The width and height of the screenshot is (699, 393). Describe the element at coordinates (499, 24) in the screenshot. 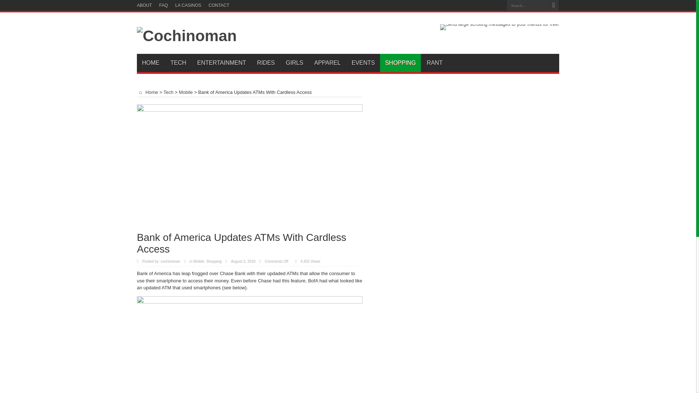

I see `Send large scrolling messages to your friends for free!` at that location.